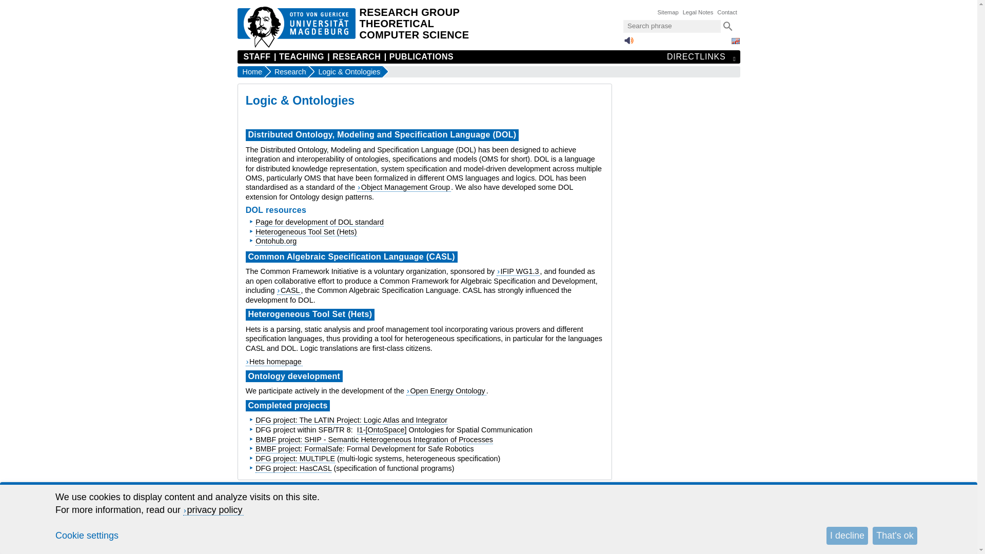 The width and height of the screenshot is (985, 554). I want to click on Open Energy Ontology, so click(446, 391).